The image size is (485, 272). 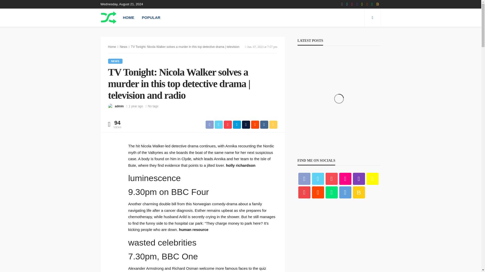 What do you see at coordinates (115, 61) in the screenshot?
I see `News` at bounding box center [115, 61].